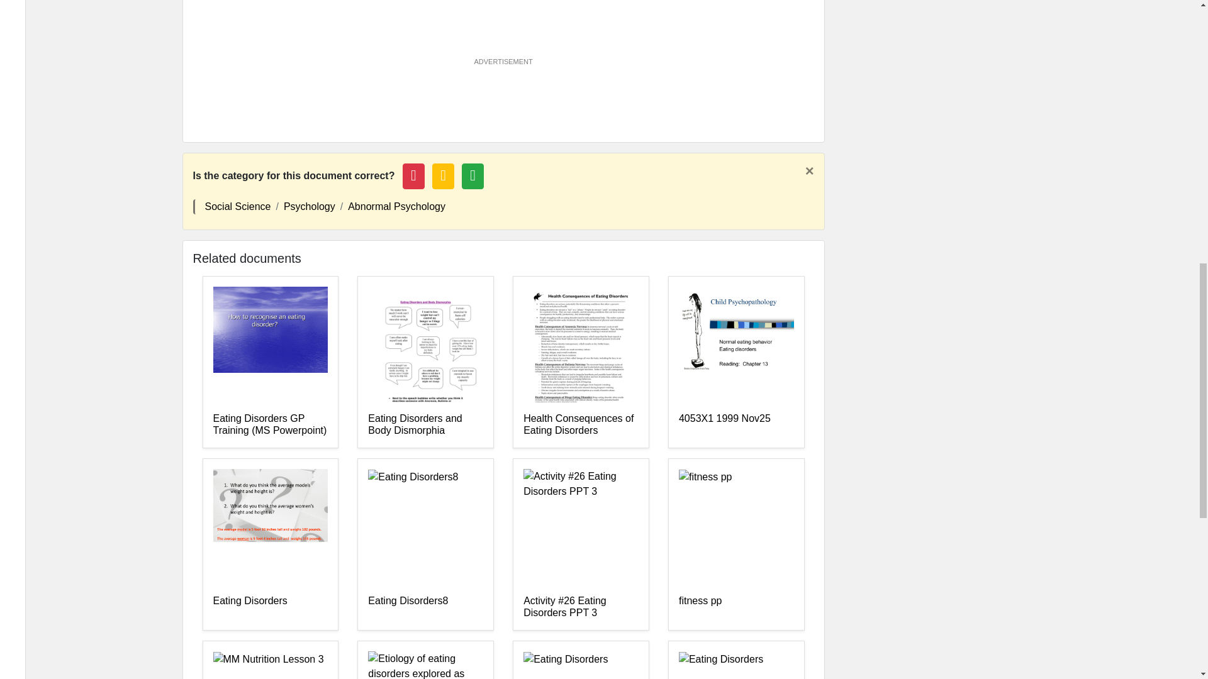 The image size is (1208, 679). Describe the element at coordinates (269, 607) in the screenshot. I see `Eating Disorders` at that location.